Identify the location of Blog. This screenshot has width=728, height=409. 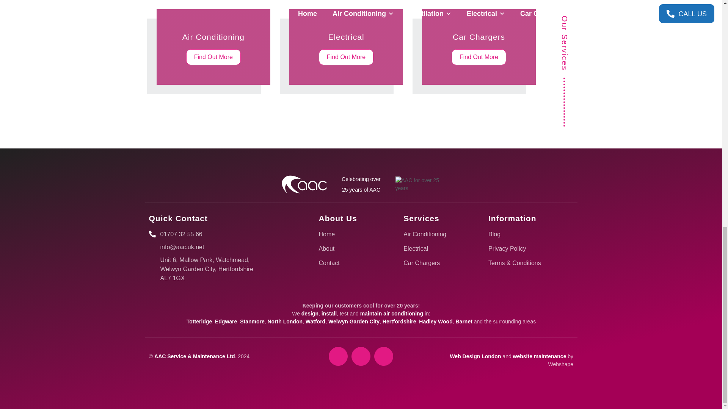
(433, 263).